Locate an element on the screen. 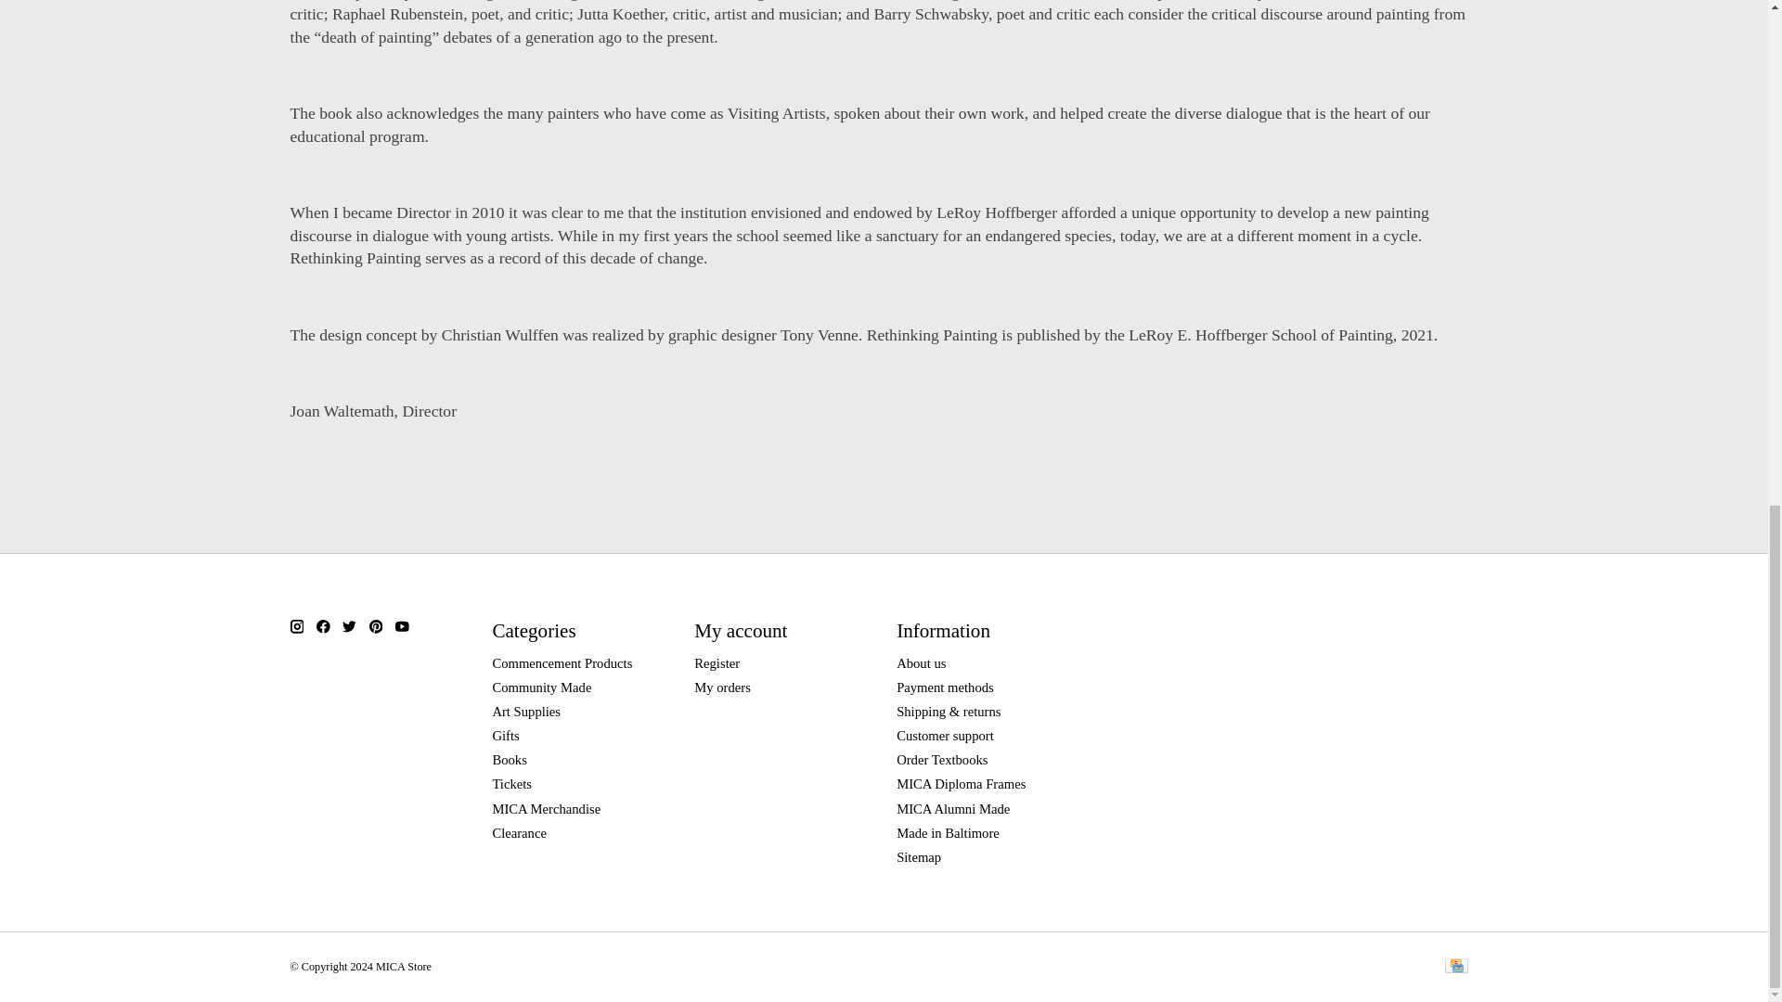  MICA Diploma Frames is located at coordinates (961, 784).